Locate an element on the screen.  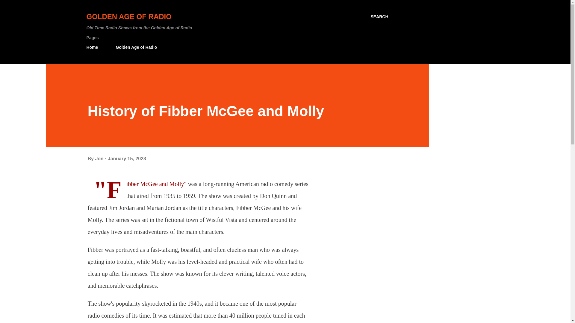
permanent link is located at coordinates (127, 159).